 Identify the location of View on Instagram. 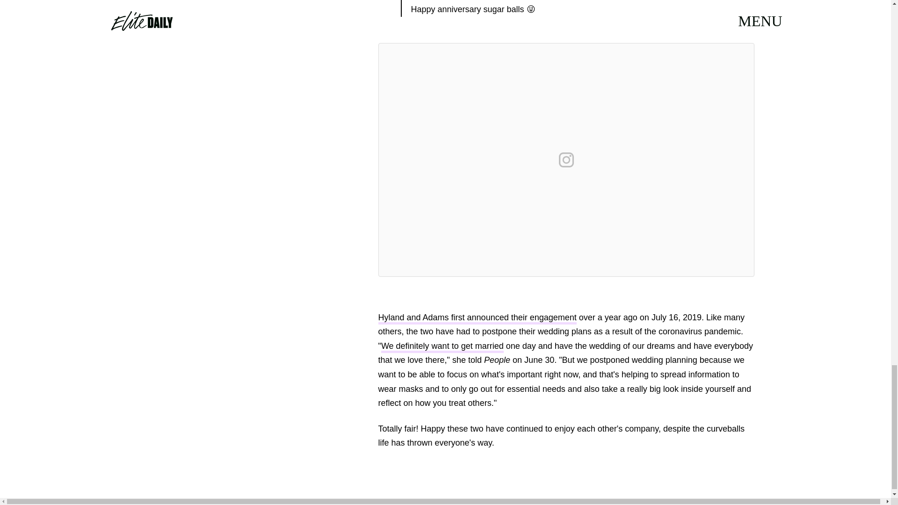
(566, 160).